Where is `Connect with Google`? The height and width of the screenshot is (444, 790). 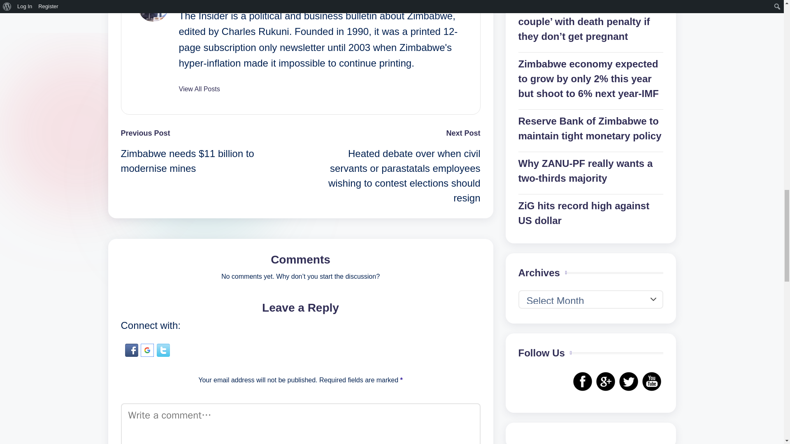 Connect with Google is located at coordinates (148, 349).